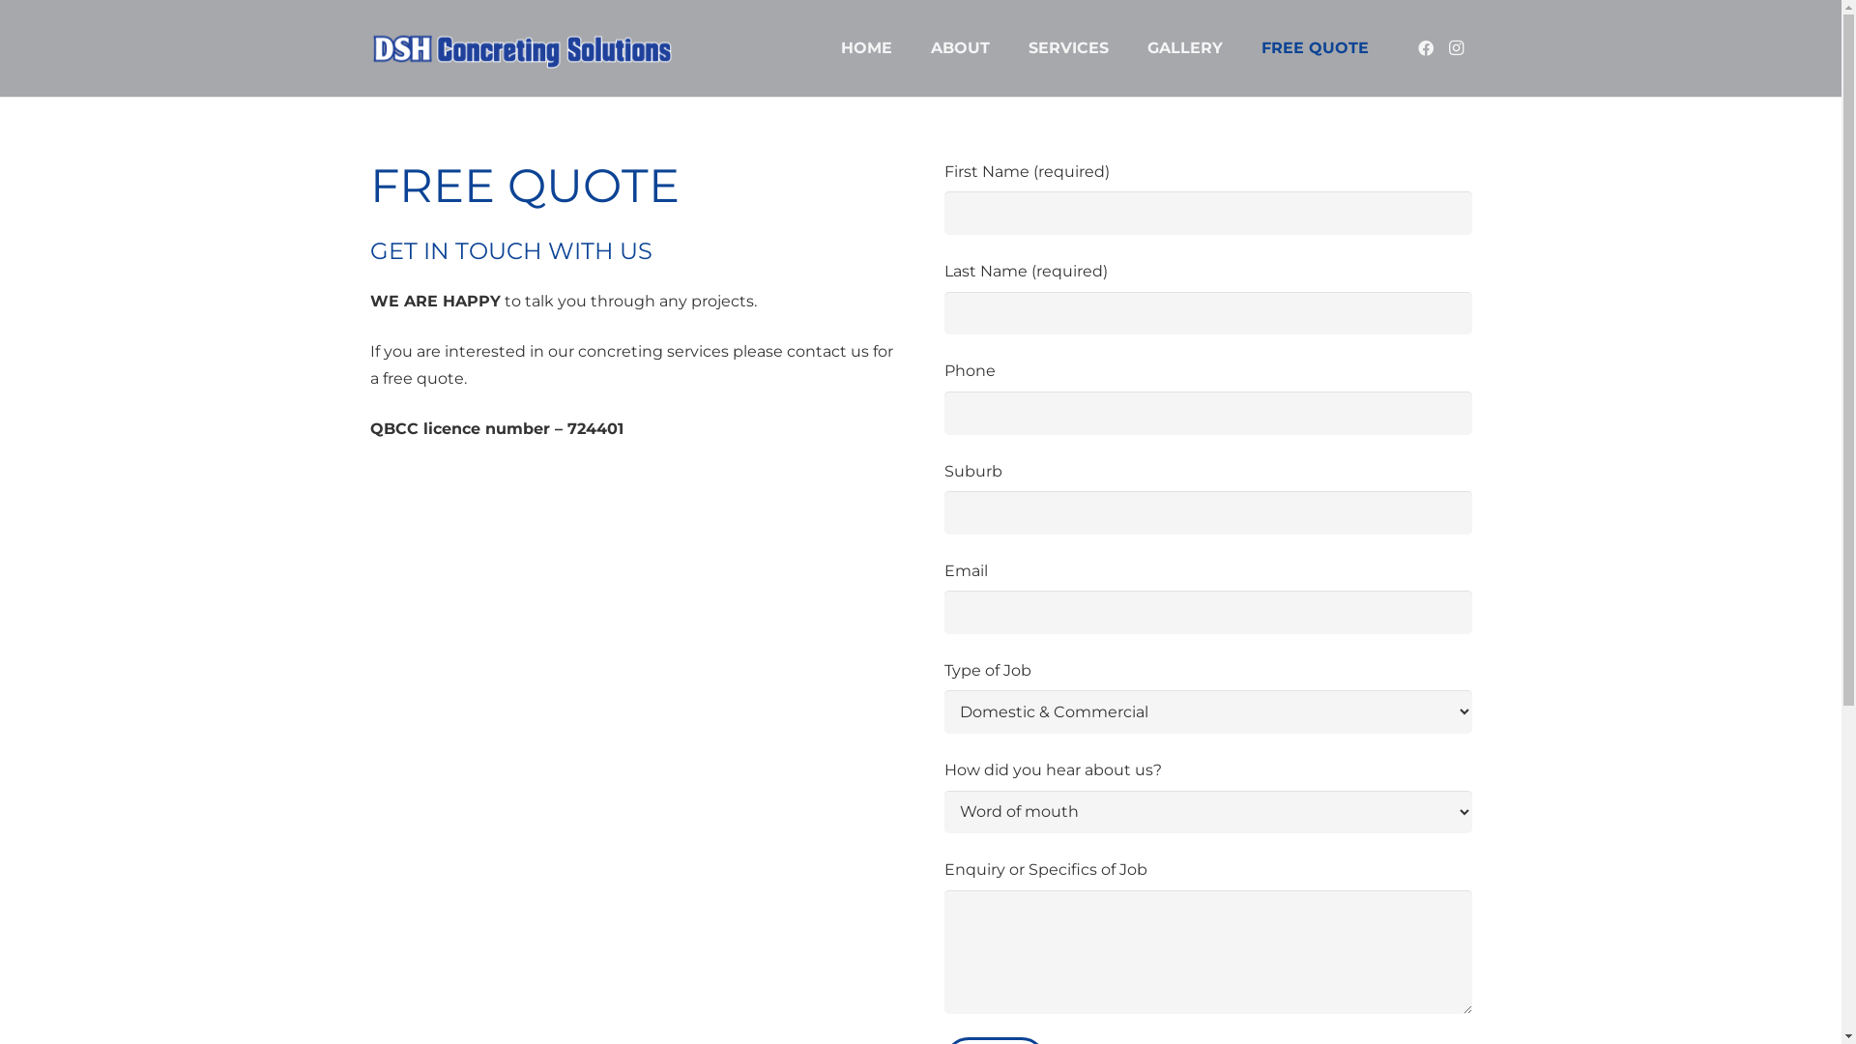 This screenshot has width=1856, height=1044. Describe the element at coordinates (866, 48) in the screenshot. I see `HOME` at that location.